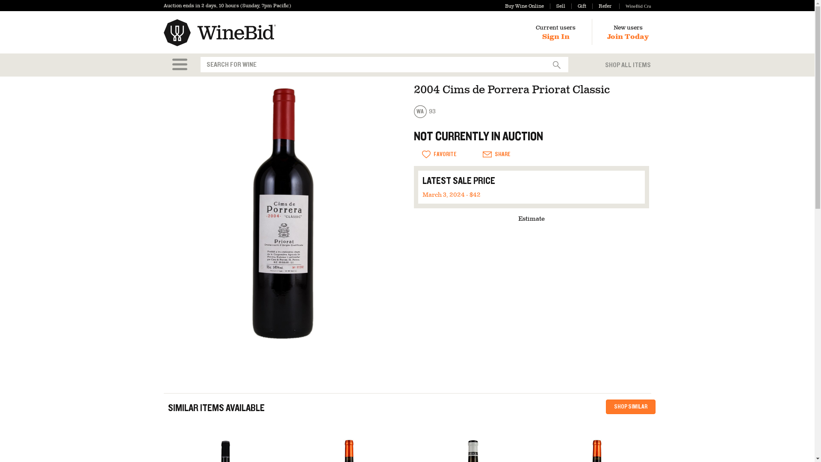 The image size is (821, 462). I want to click on WineBid Cru, so click(635, 6).